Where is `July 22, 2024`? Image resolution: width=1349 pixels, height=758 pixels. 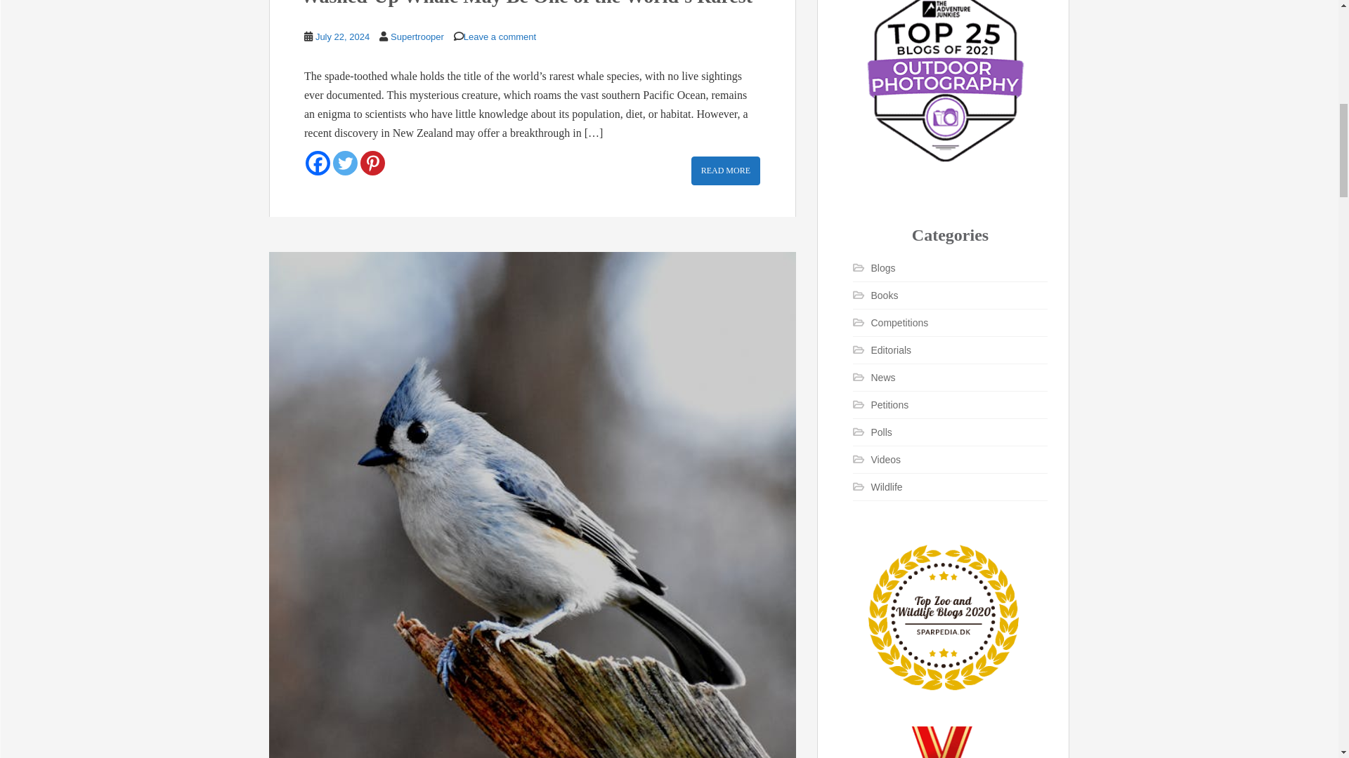
July 22, 2024 is located at coordinates (343, 36).